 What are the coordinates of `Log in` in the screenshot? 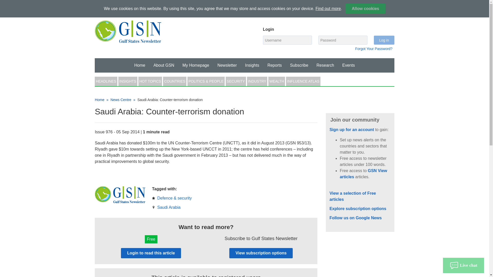 It's located at (384, 40).